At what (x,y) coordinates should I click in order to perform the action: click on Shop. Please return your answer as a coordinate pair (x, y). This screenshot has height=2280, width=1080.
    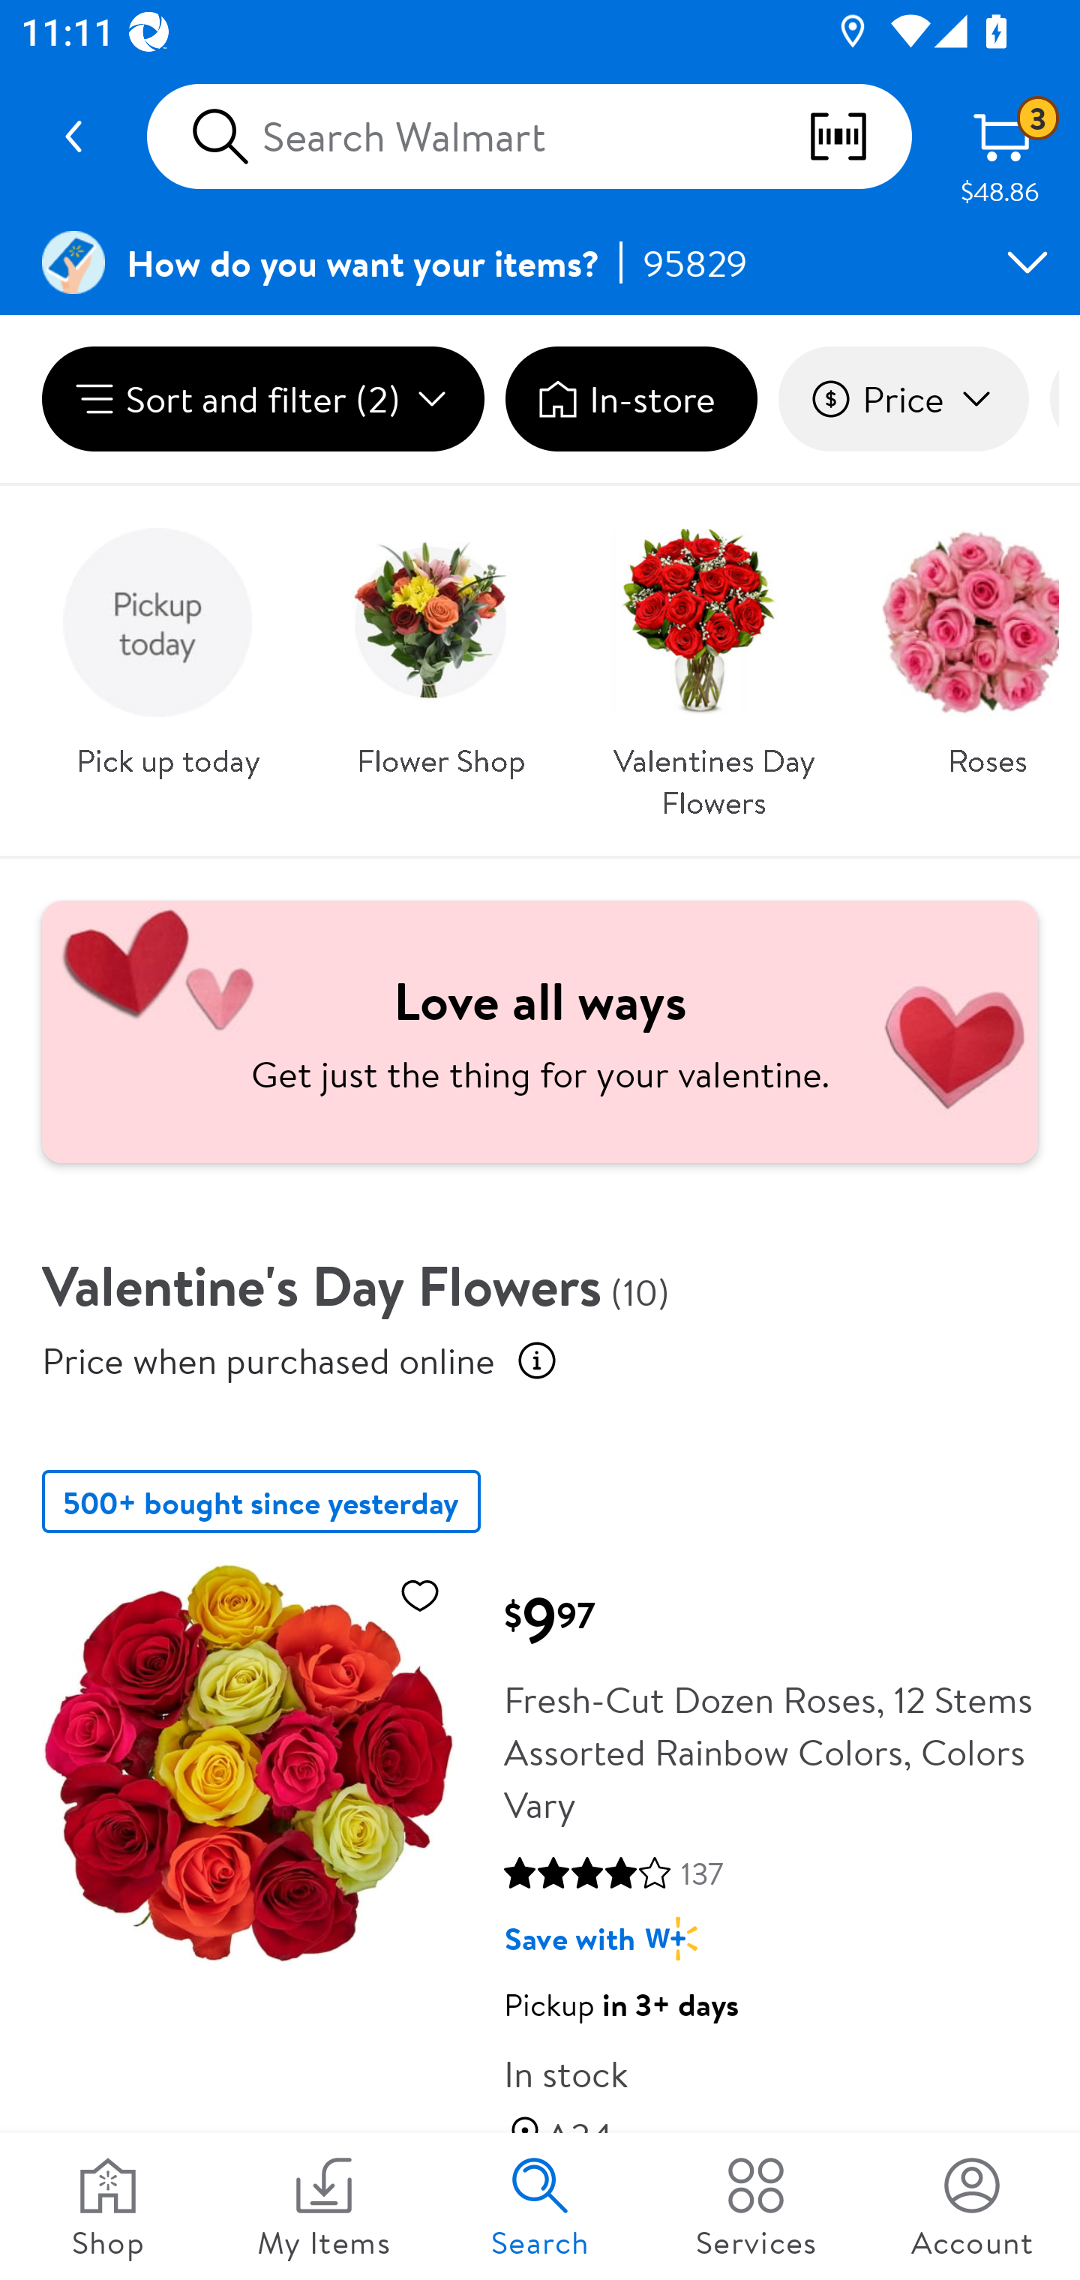
    Looking at the image, I should click on (108, 2206).